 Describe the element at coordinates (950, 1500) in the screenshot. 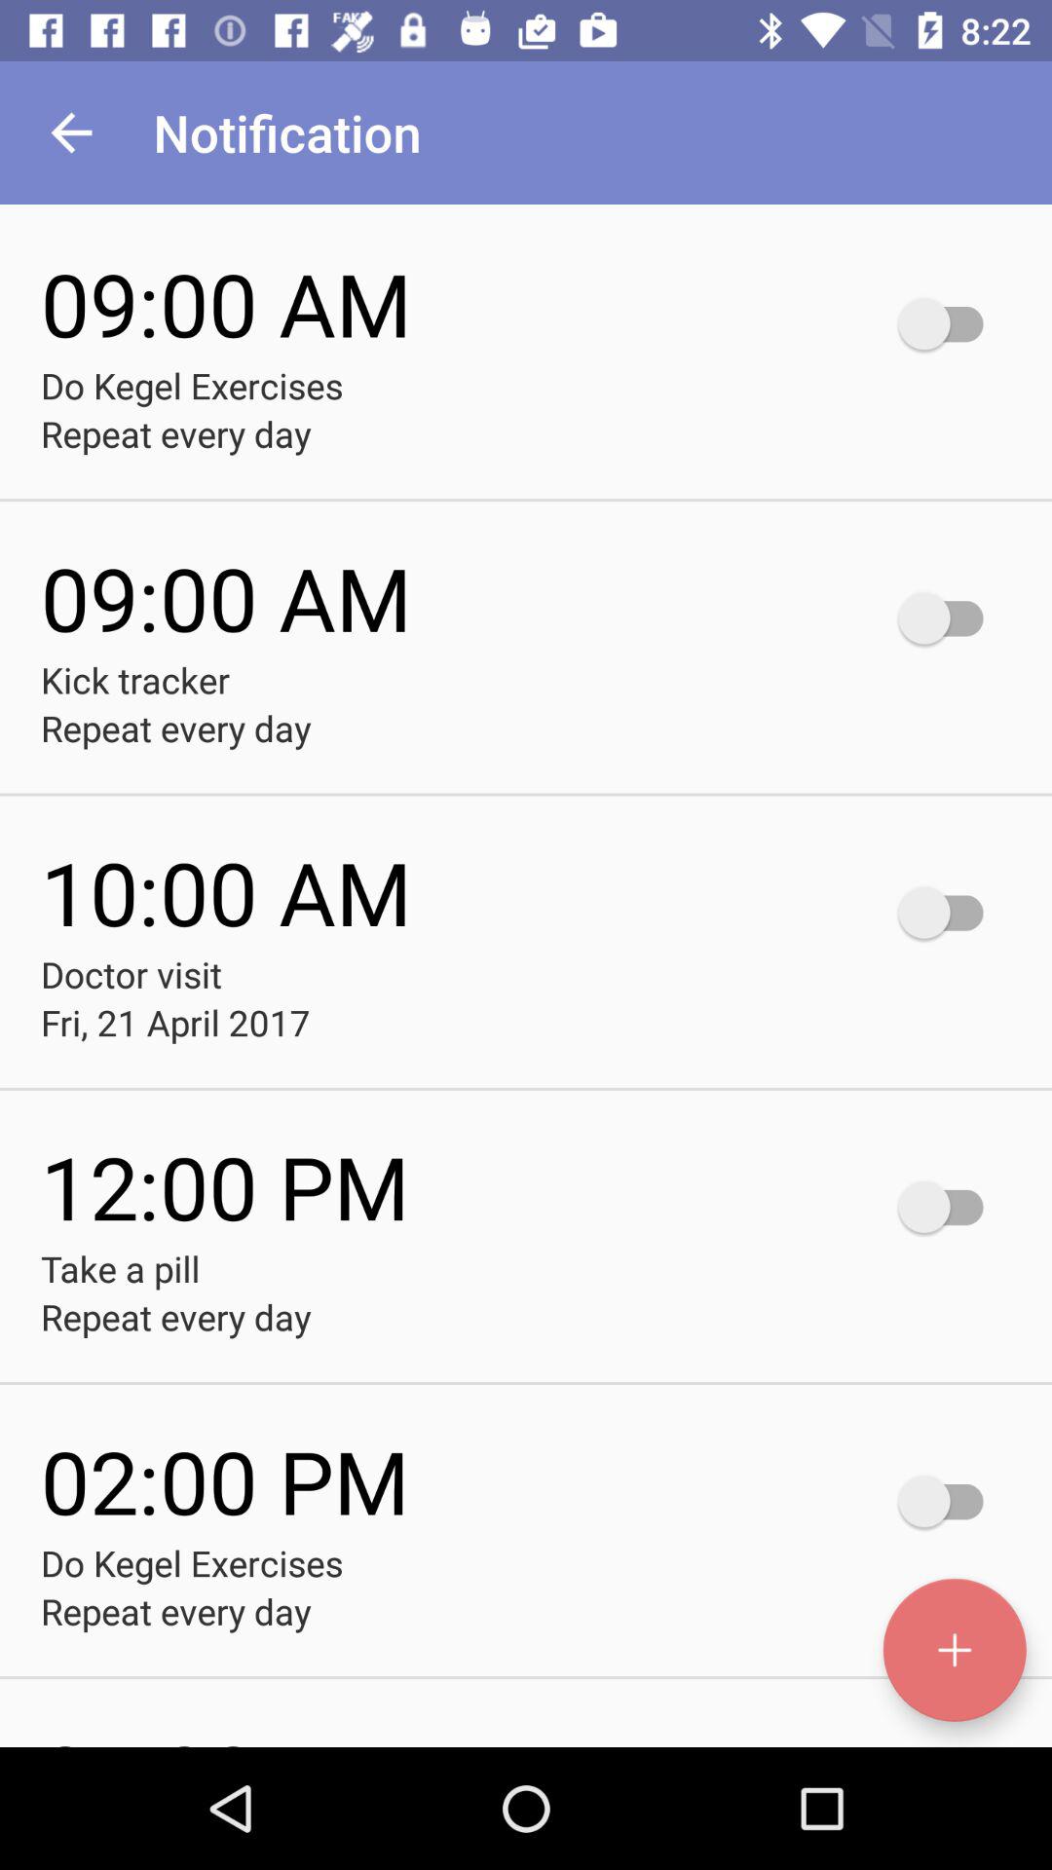

I see `select the last enable option` at that location.